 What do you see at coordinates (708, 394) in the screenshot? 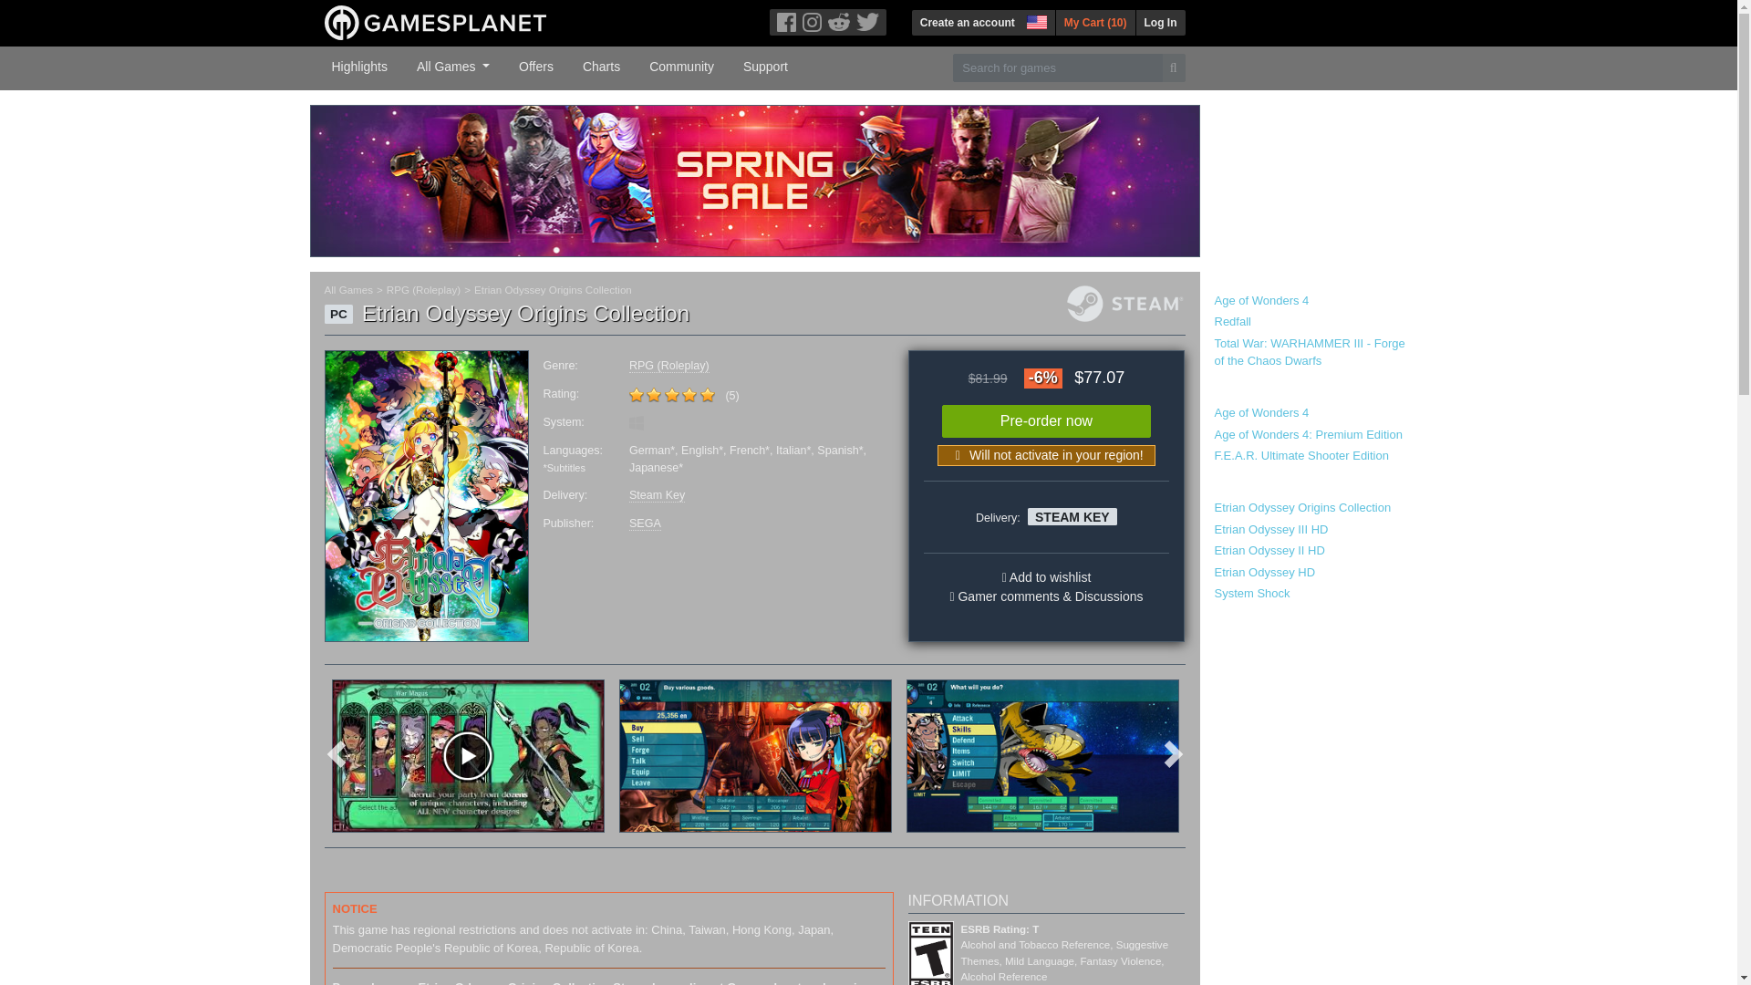
I see `gorgeous` at bounding box center [708, 394].